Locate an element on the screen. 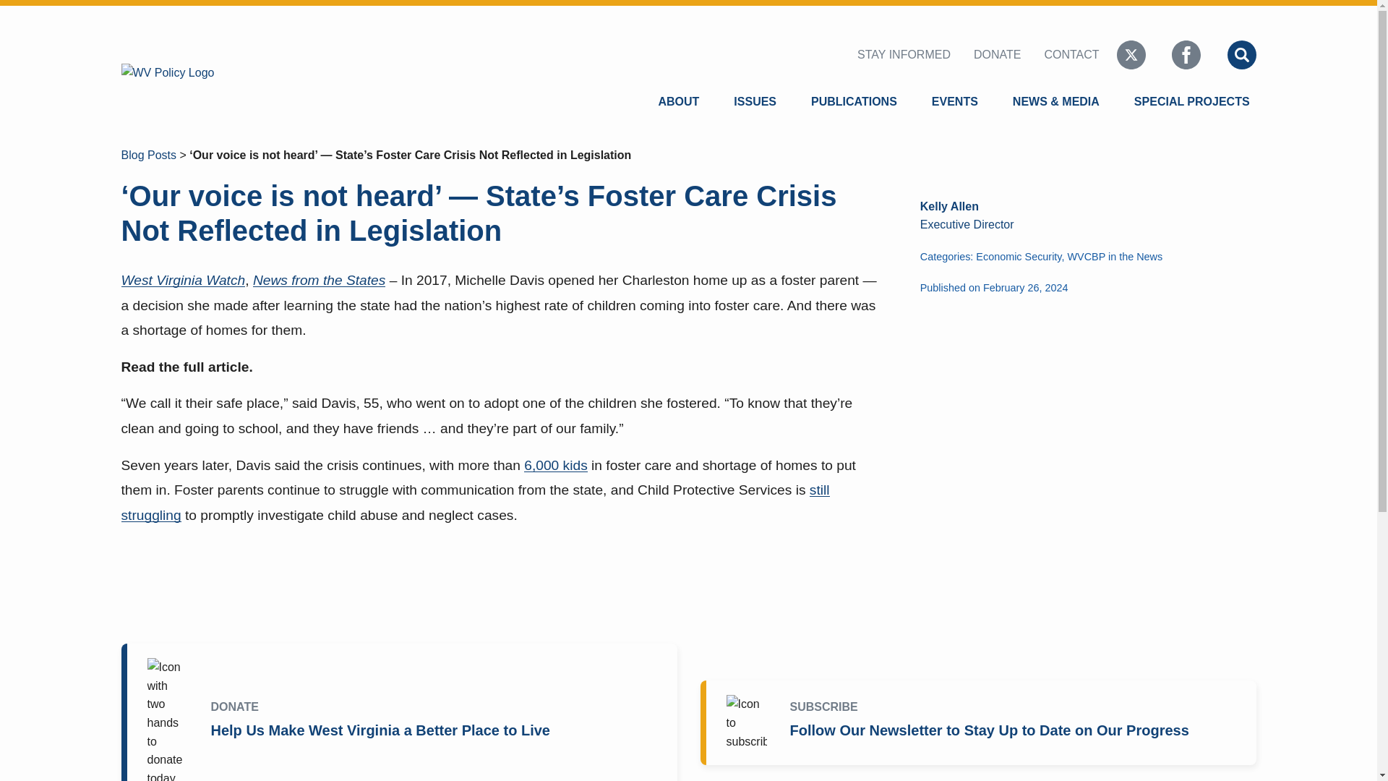 The width and height of the screenshot is (1388, 781). Subscribe Today! is located at coordinates (980, 722).